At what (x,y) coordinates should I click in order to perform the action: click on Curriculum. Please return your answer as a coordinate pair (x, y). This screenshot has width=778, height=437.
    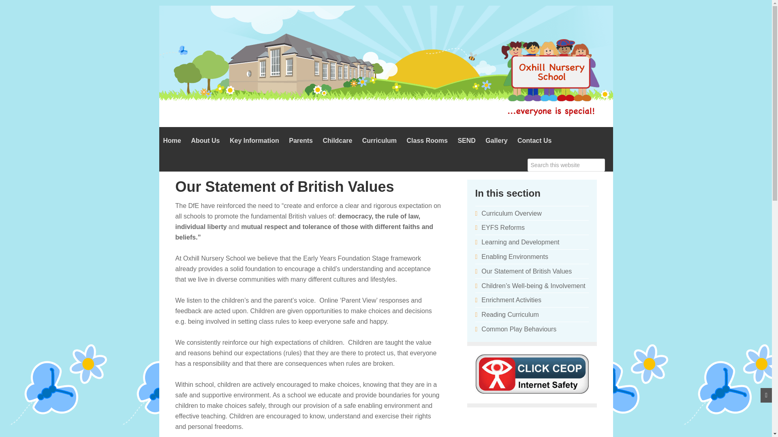
    Looking at the image, I should click on (379, 141).